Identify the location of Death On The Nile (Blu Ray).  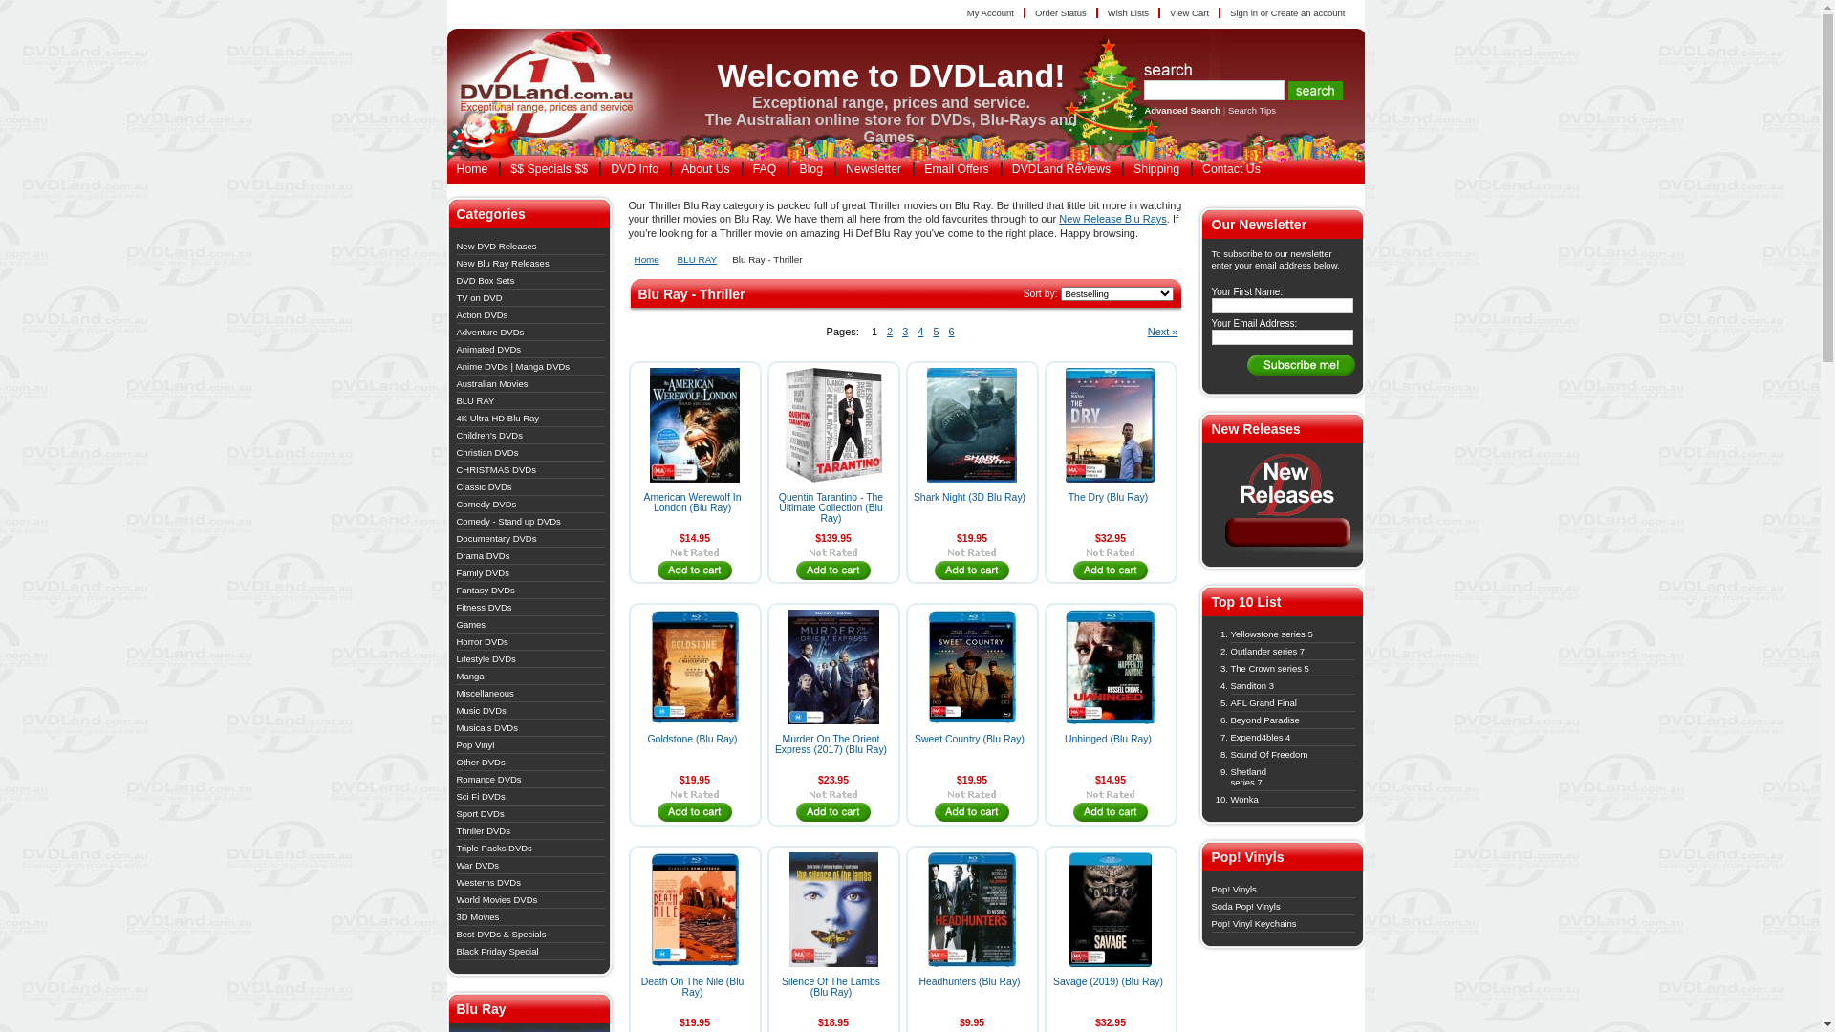
(693, 987).